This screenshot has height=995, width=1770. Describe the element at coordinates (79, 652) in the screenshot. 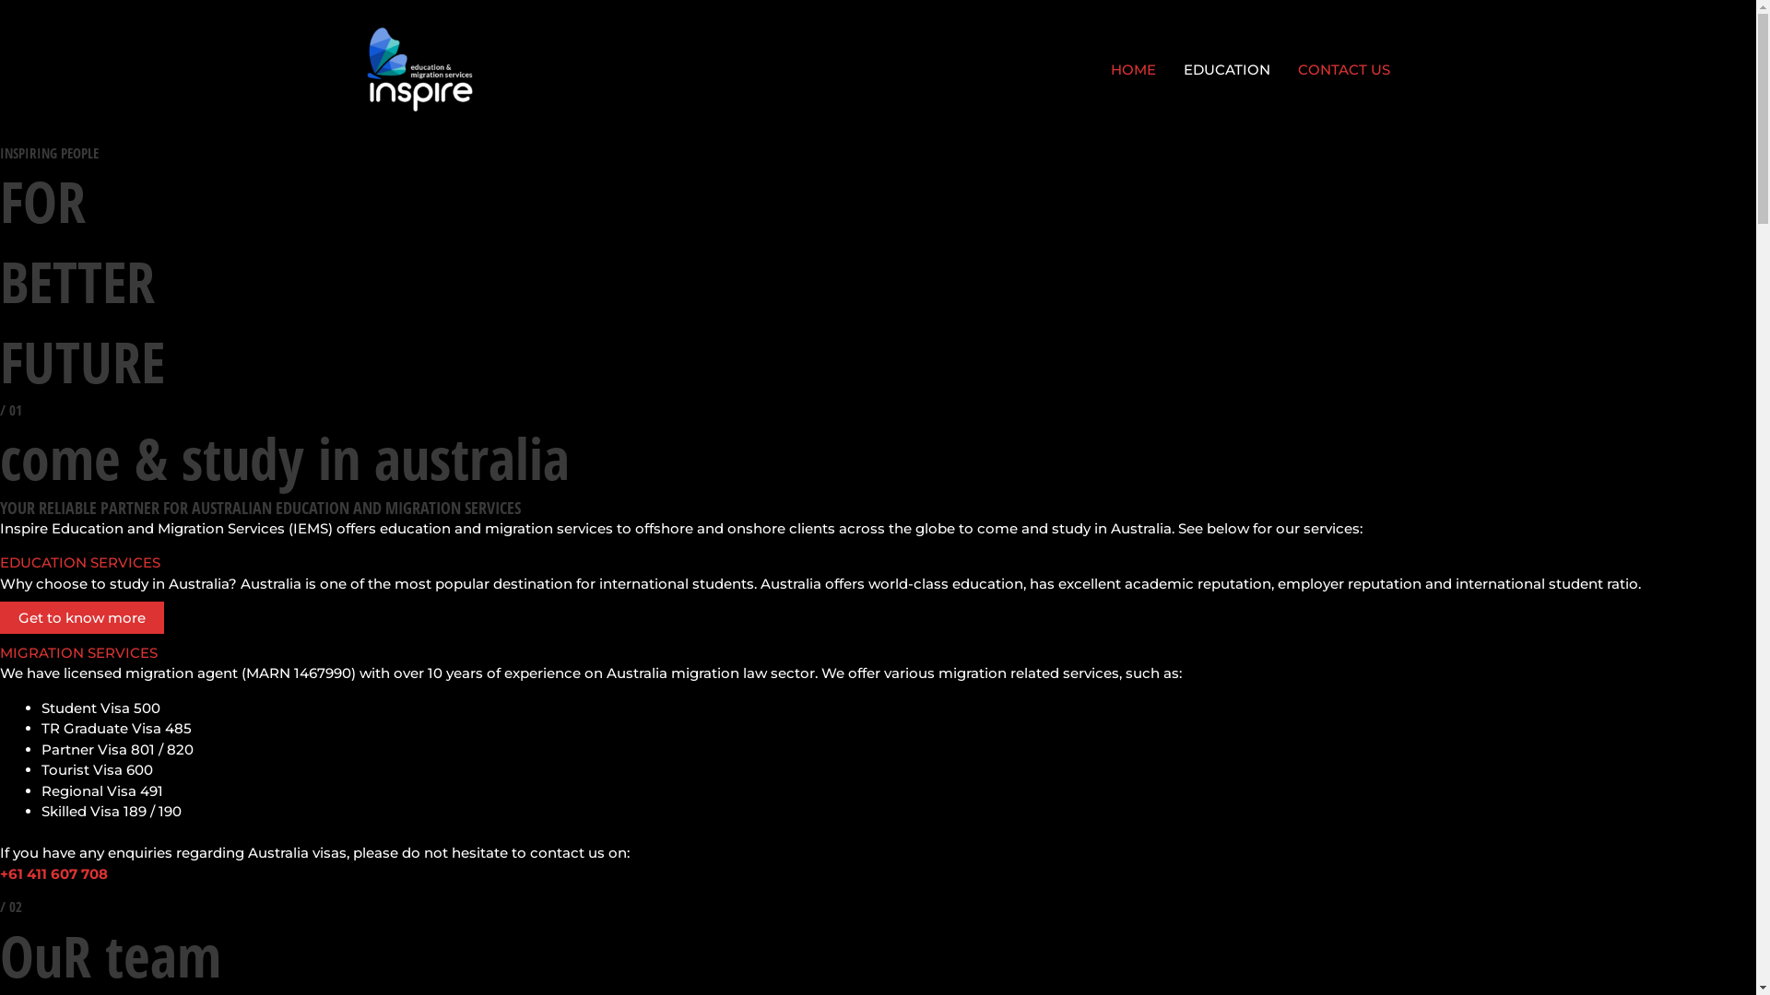

I see `MIGRATION SERVICES` at that location.